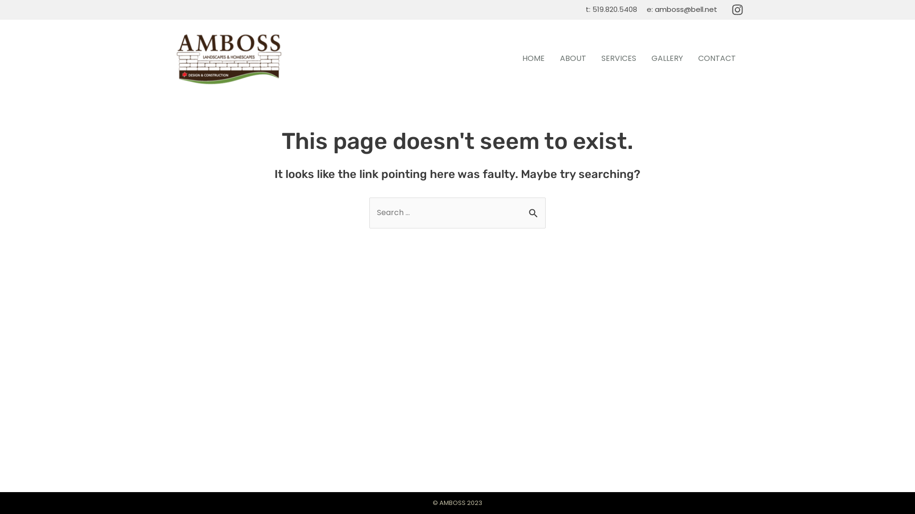  What do you see at coordinates (619, 59) in the screenshot?
I see `SERVICES` at bounding box center [619, 59].